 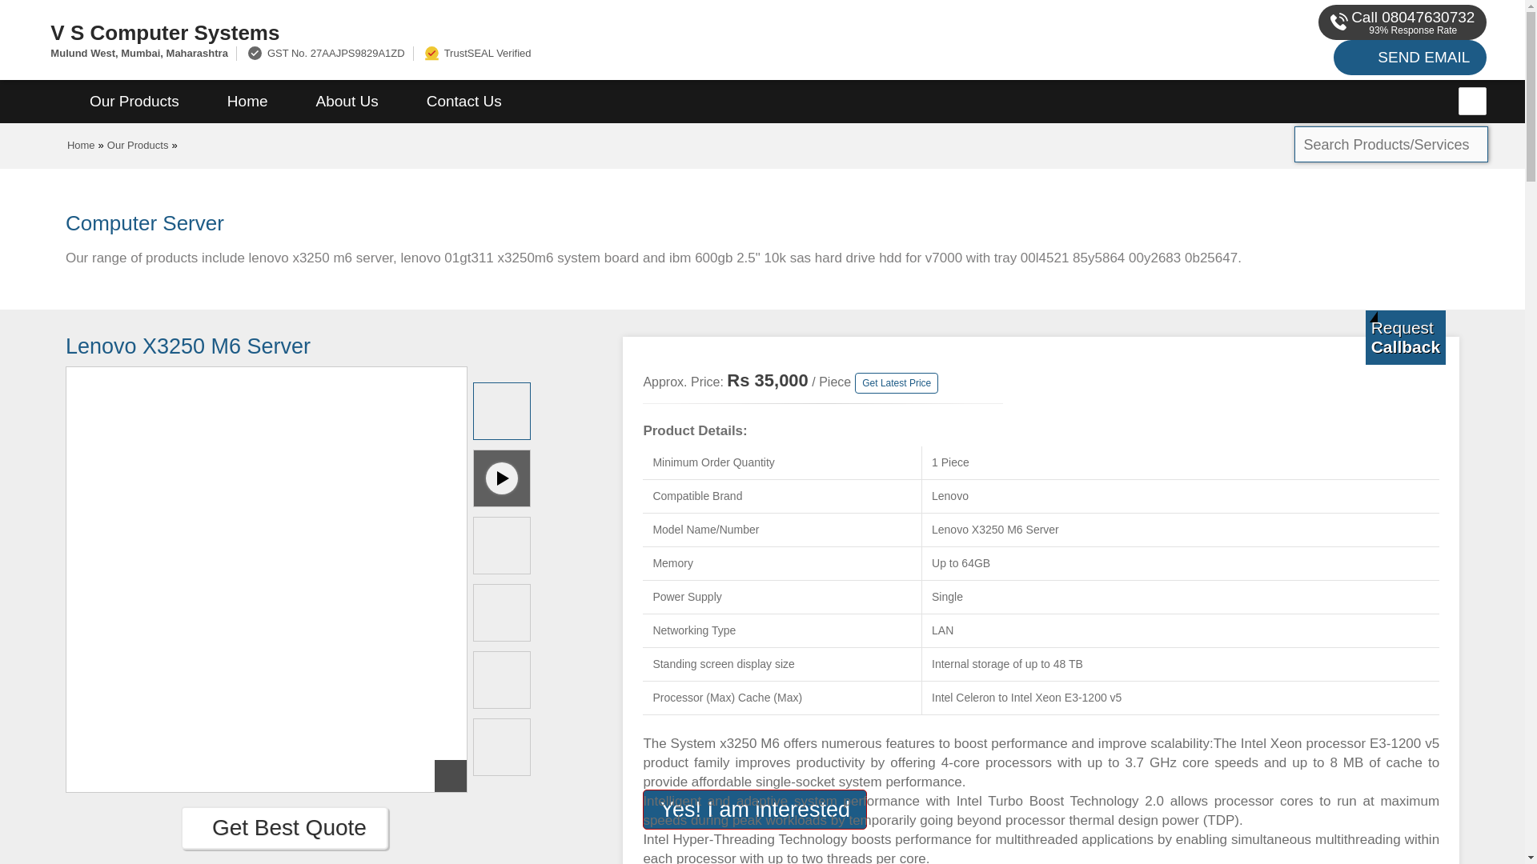 What do you see at coordinates (347, 102) in the screenshot?
I see `About Us` at bounding box center [347, 102].